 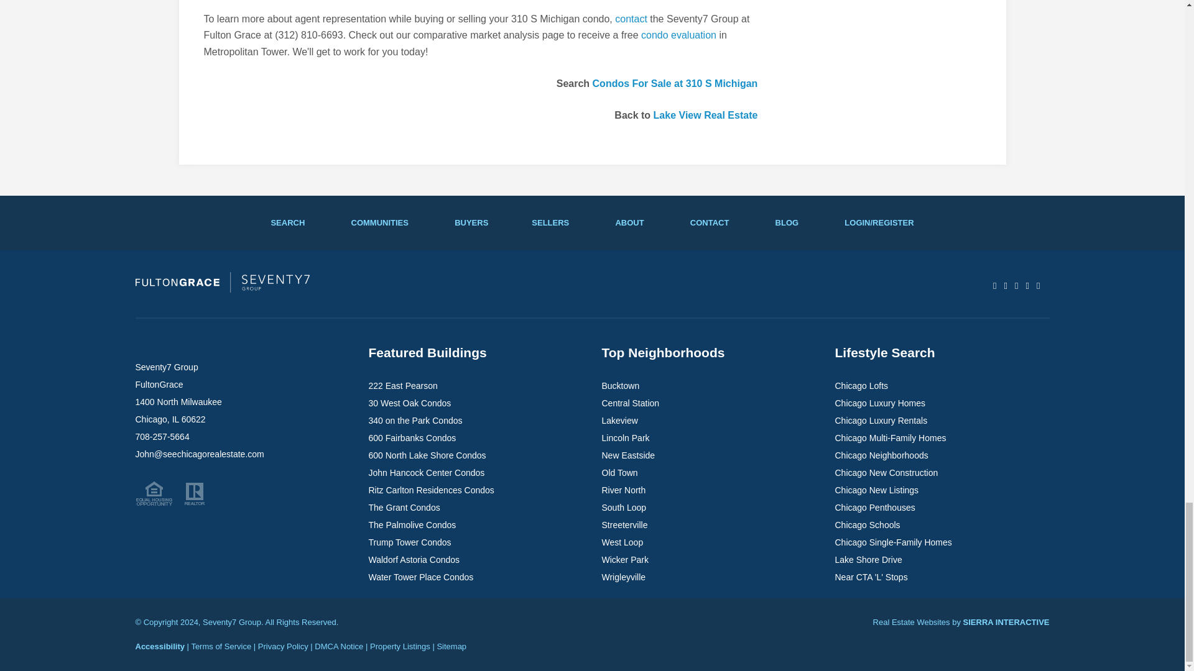 I want to click on View The Palmolive Condos, so click(x=412, y=525).